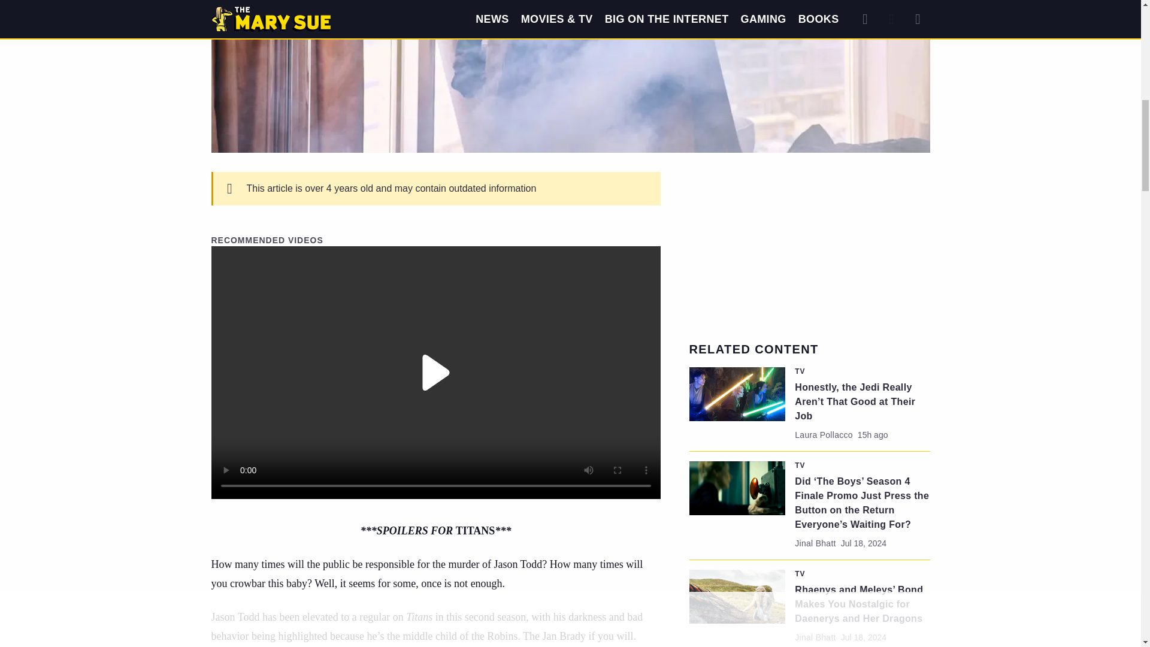 The width and height of the screenshot is (1150, 647). I want to click on 3rd party ad content, so click(809, 247).